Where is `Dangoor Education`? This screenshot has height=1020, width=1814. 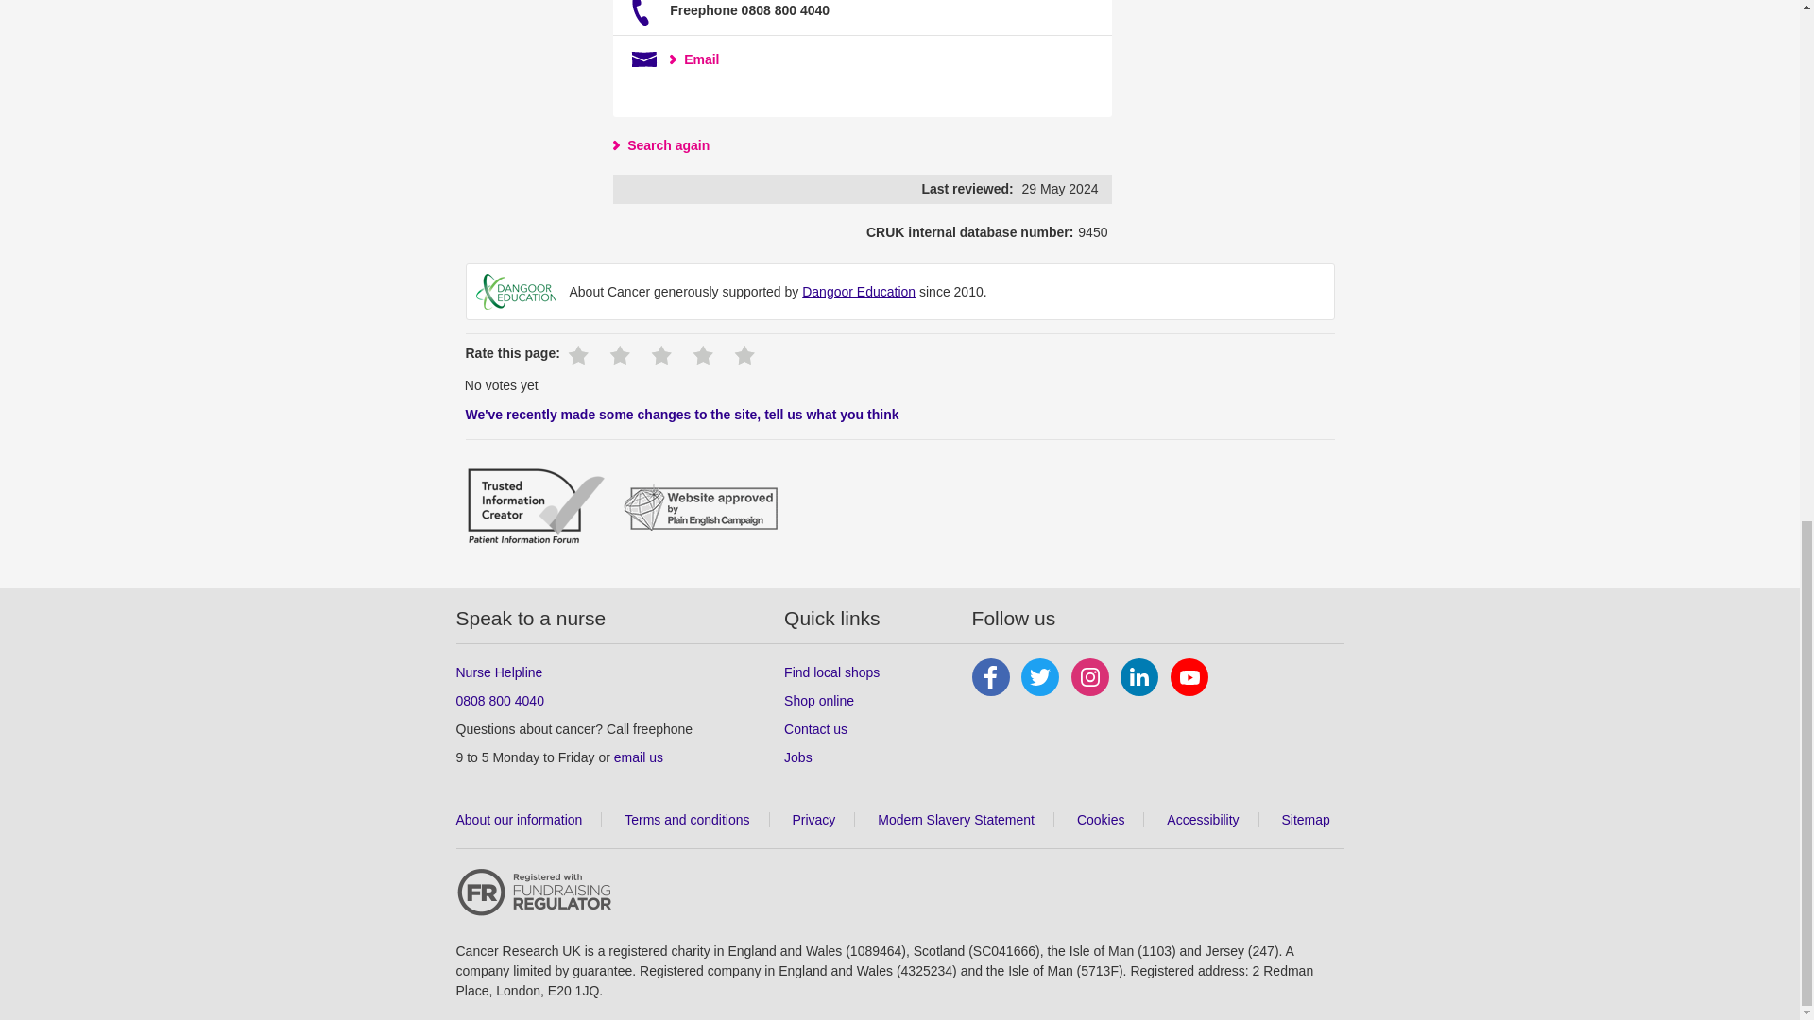 Dangoor Education is located at coordinates (516, 292).